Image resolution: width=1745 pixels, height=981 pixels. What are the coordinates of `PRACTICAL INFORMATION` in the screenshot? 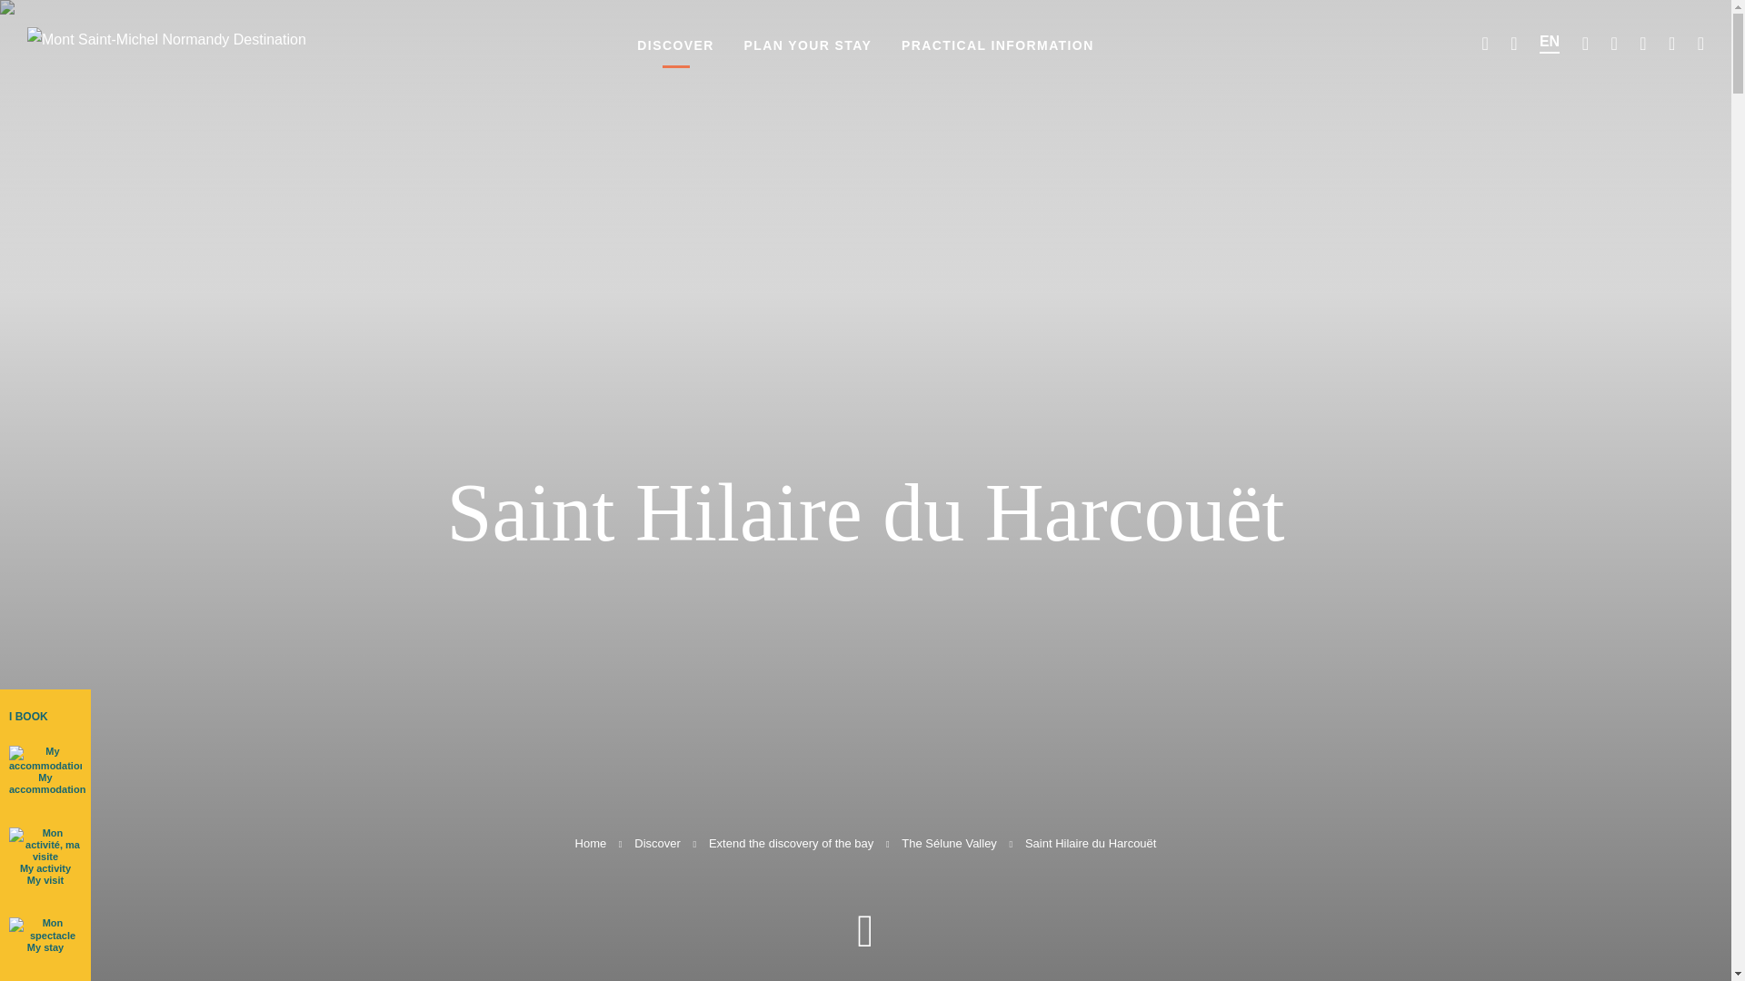 It's located at (997, 54).